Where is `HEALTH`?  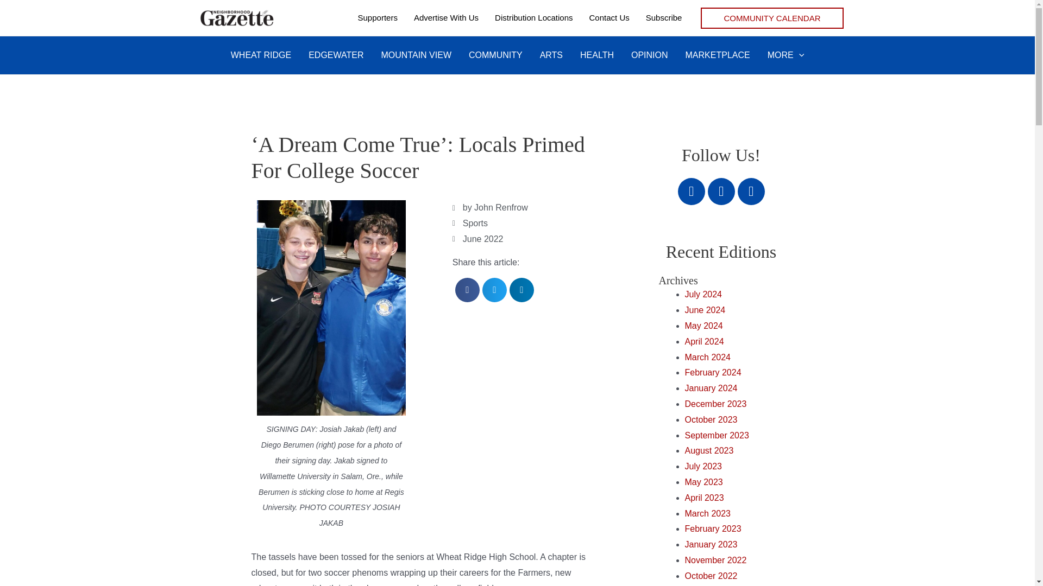
HEALTH is located at coordinates (597, 55).